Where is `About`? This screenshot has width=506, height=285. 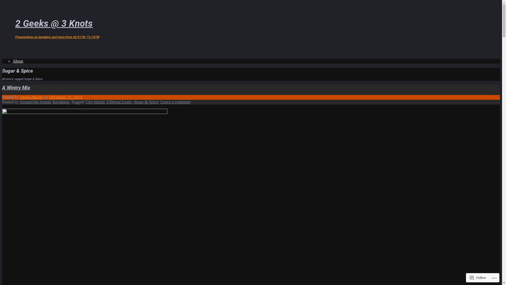 About is located at coordinates (18, 61).